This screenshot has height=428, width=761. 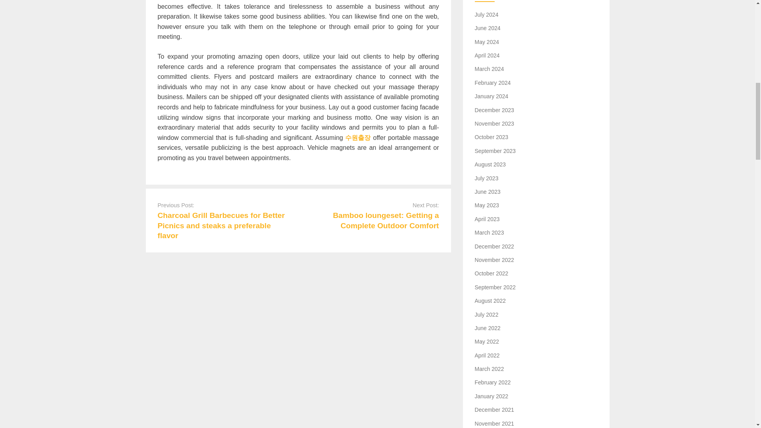 I want to click on February 2024, so click(x=493, y=82).